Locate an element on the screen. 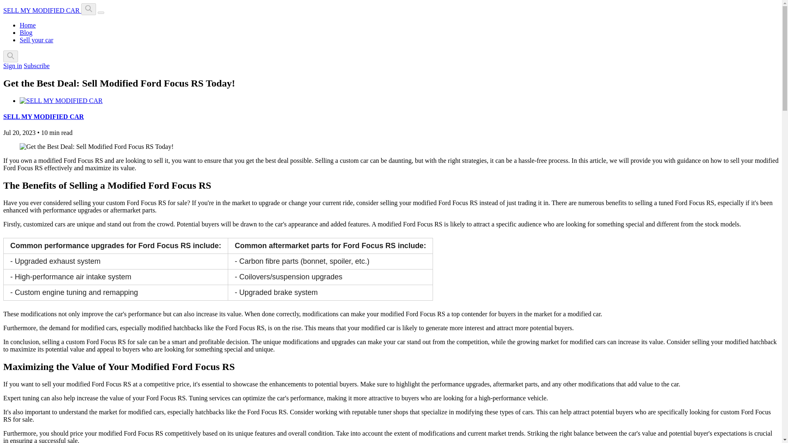 The width and height of the screenshot is (788, 443). Blog is located at coordinates (26, 32).